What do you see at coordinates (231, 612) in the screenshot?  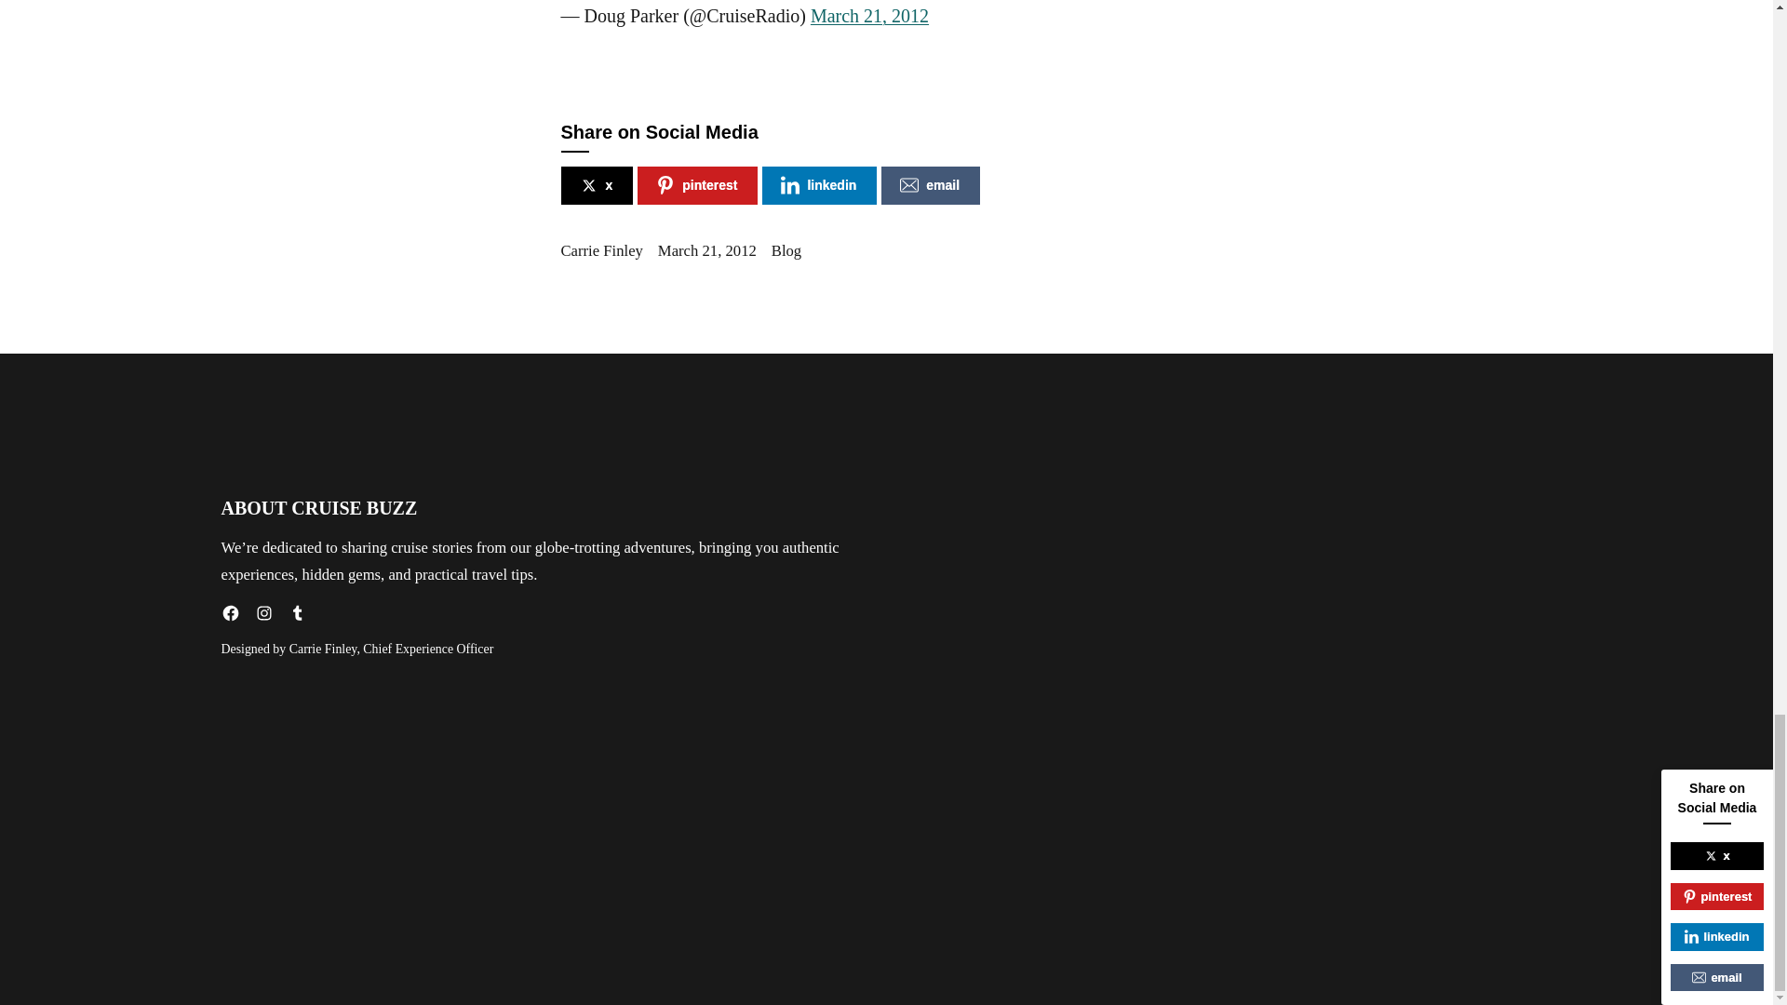 I see `Facebook` at bounding box center [231, 612].